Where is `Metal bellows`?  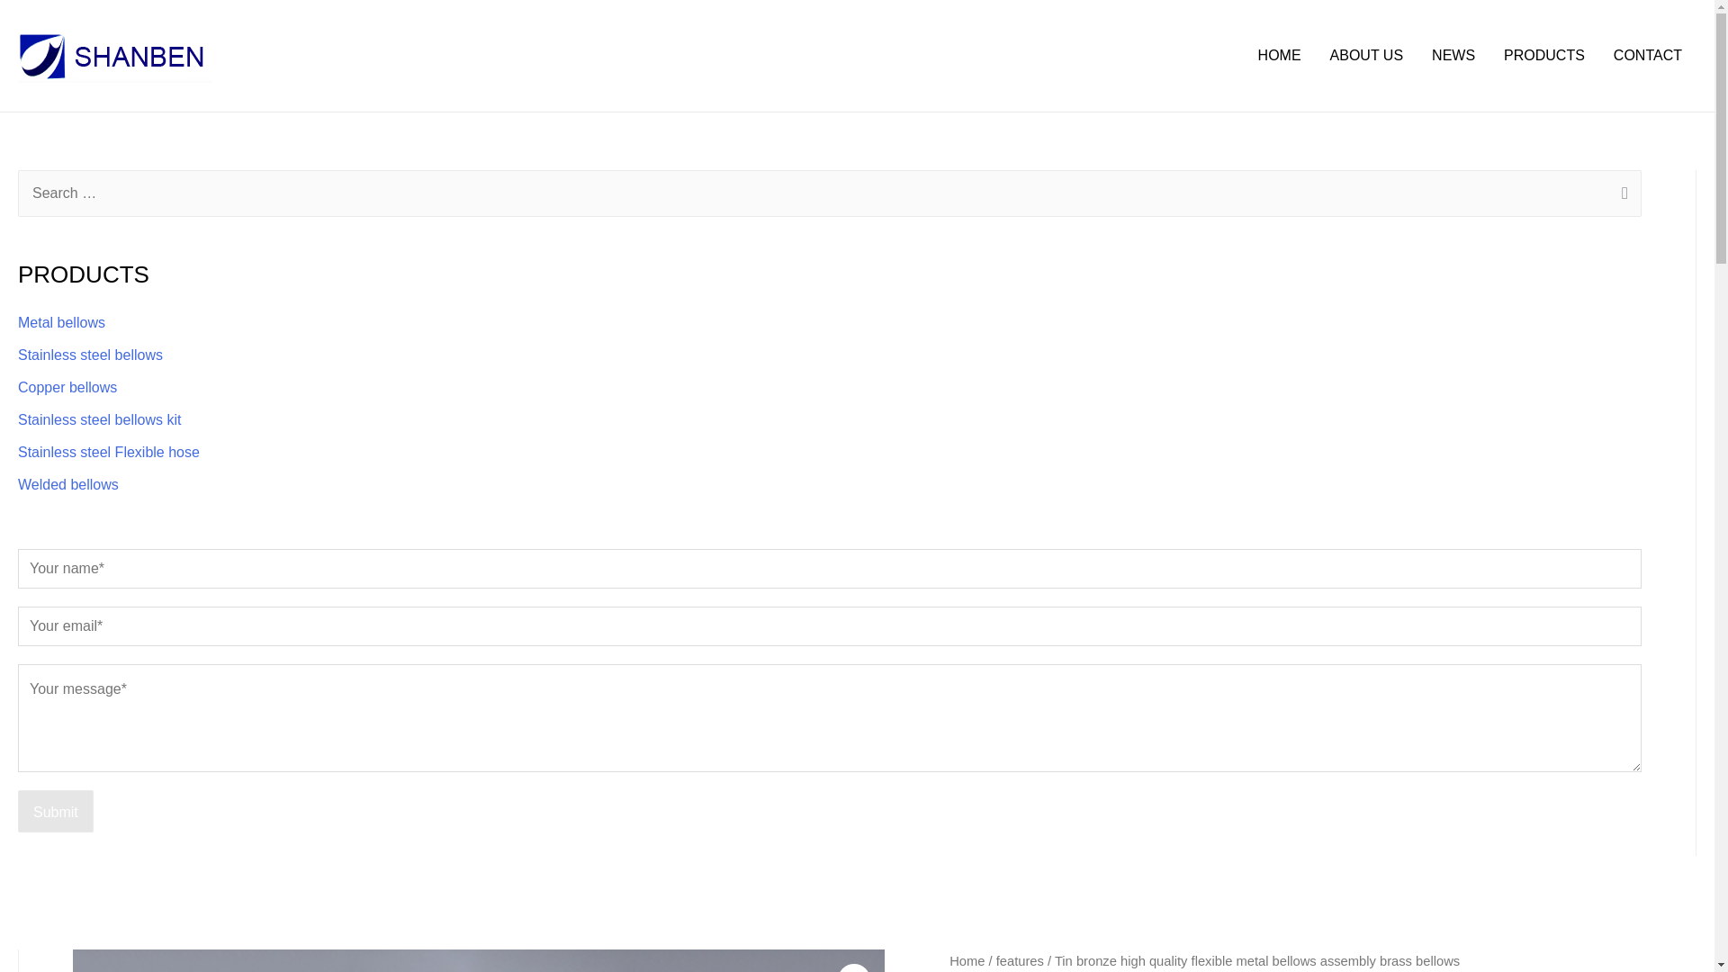
Metal bellows is located at coordinates (61, 322).